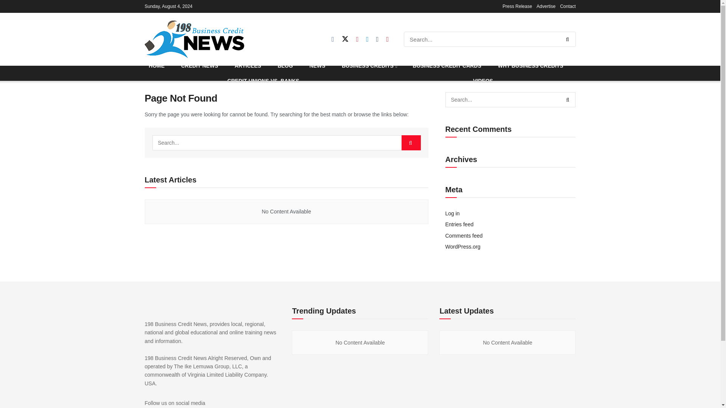 This screenshot has width=726, height=408. Describe the element at coordinates (447, 66) in the screenshot. I see `BUSINESS CREDIT CARDS` at that location.